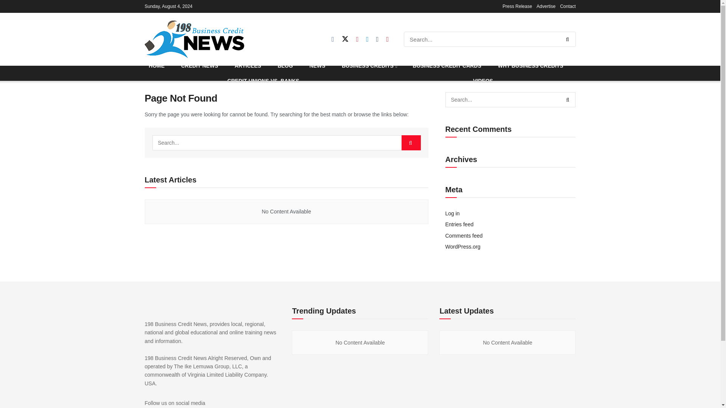 This screenshot has width=726, height=408. Describe the element at coordinates (447, 66) in the screenshot. I see `BUSINESS CREDIT CARDS` at that location.